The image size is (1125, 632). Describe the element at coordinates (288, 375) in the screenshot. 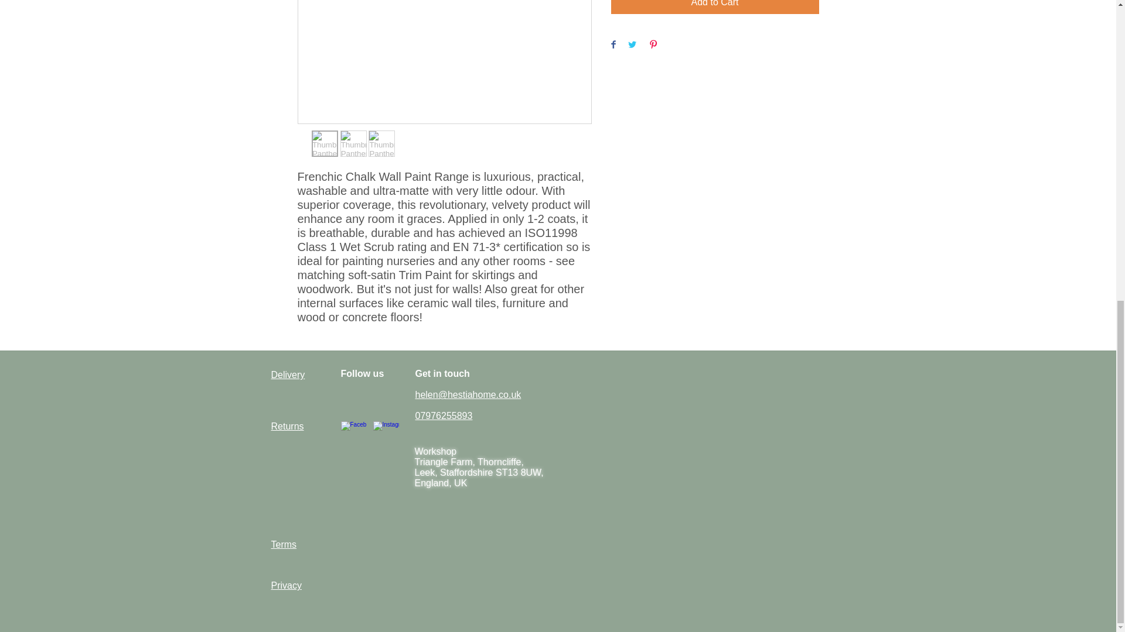

I see `Delivery` at that location.